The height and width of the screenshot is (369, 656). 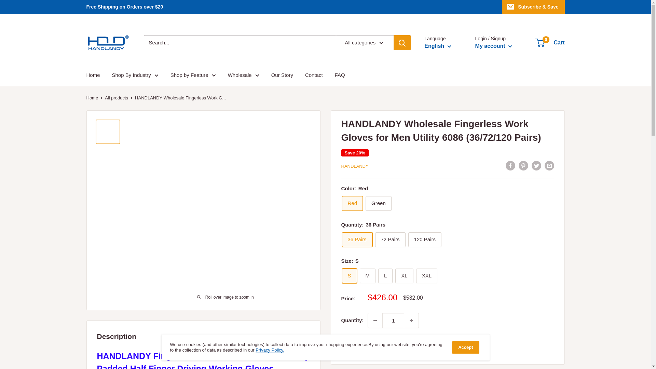 I want to click on Red, so click(x=352, y=203).